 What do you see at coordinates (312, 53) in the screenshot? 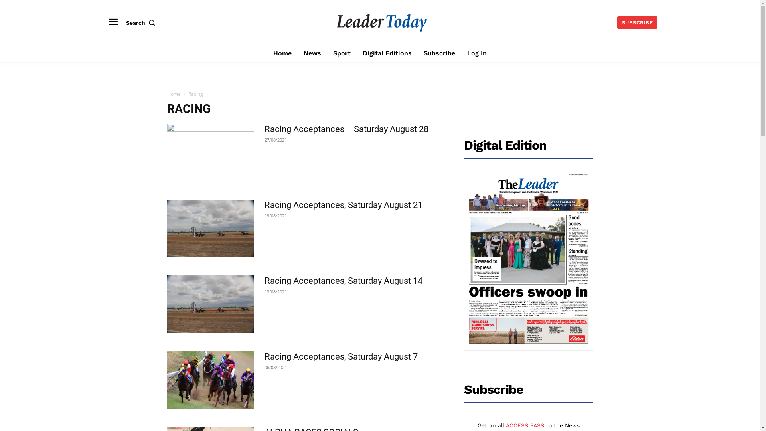
I see `News` at bounding box center [312, 53].